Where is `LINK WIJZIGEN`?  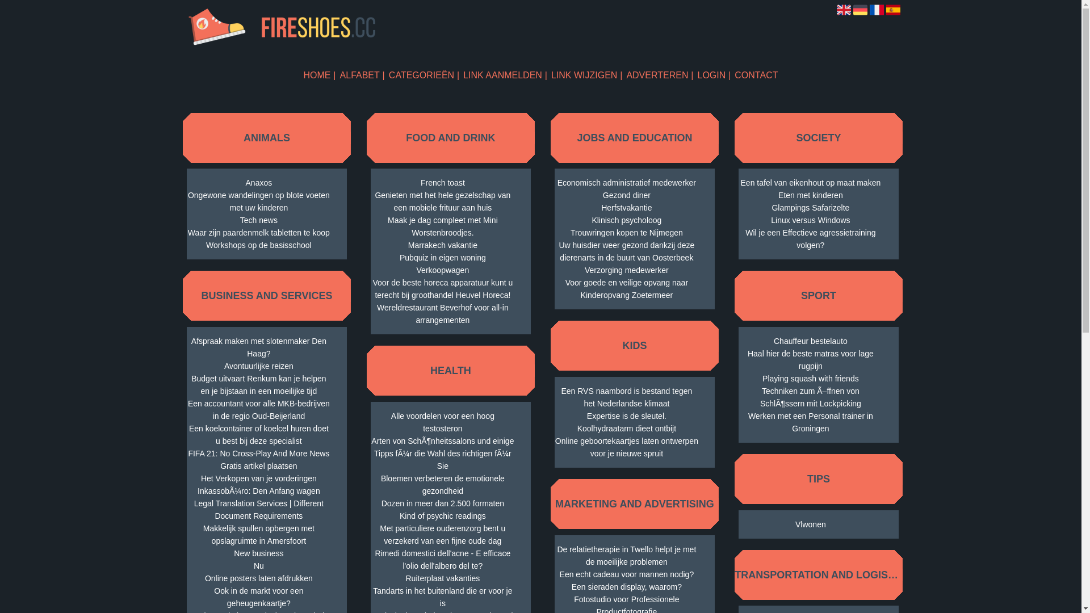
LINK WIJZIGEN is located at coordinates (587, 75).